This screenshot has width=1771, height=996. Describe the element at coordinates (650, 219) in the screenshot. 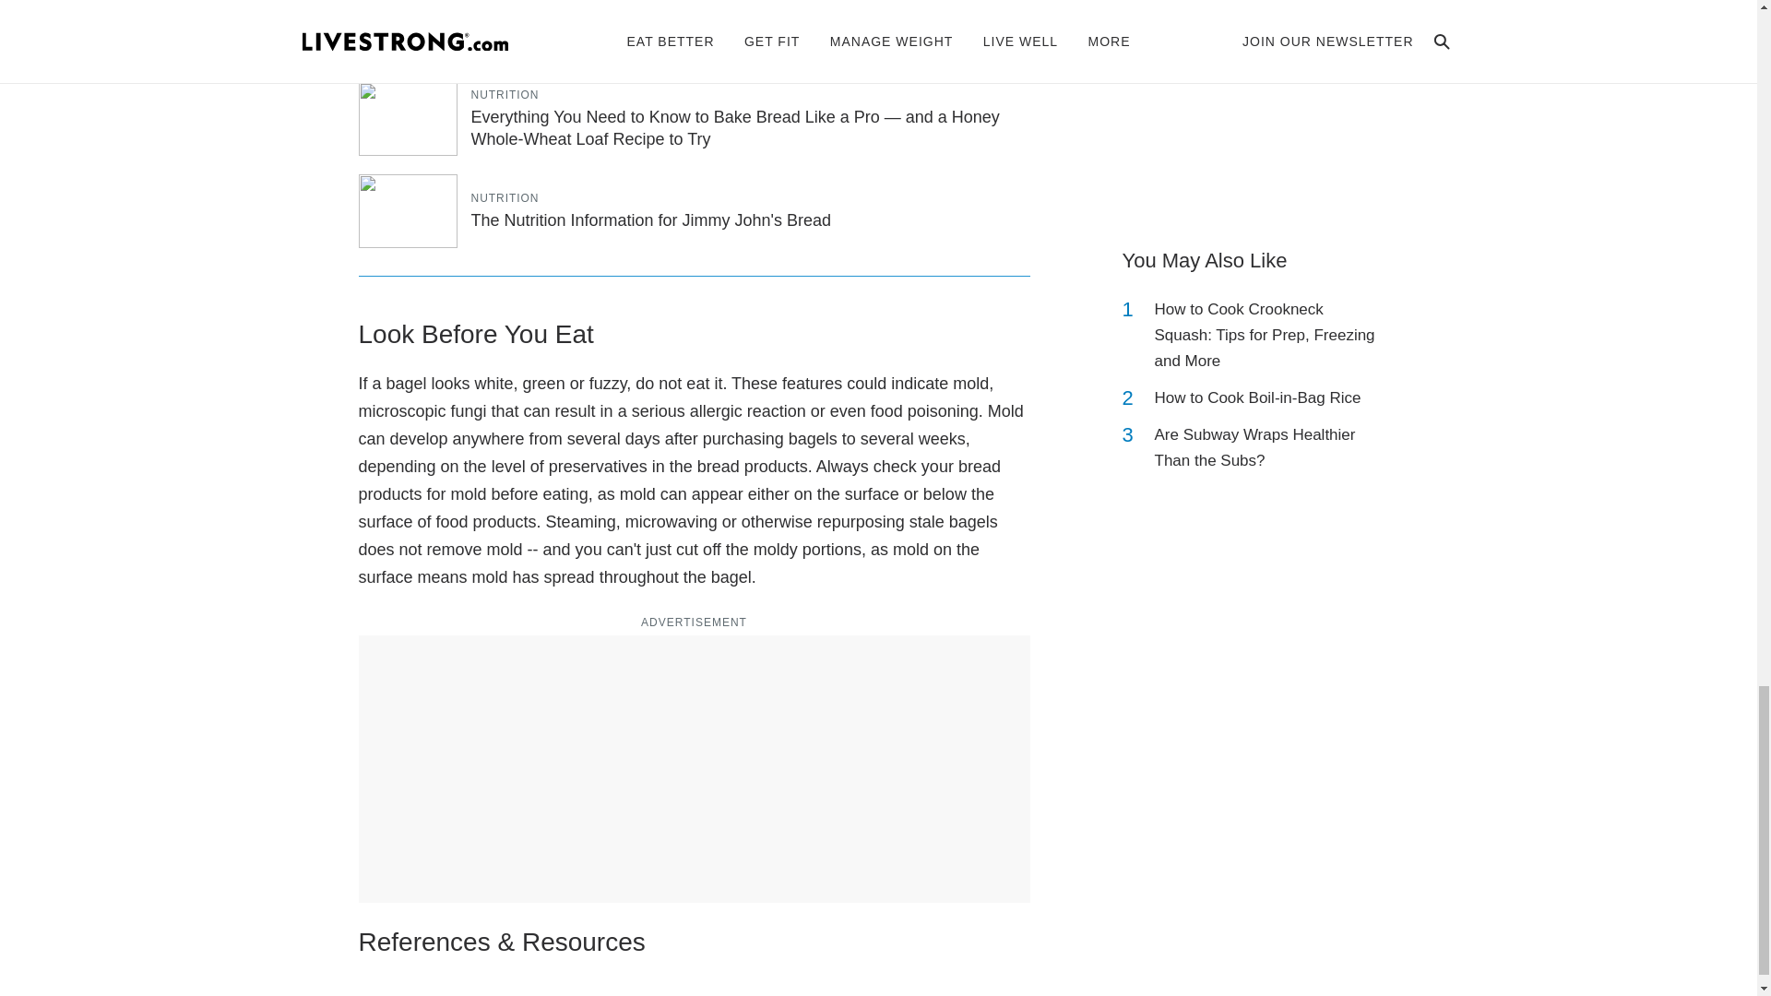

I see `The Nutrition Information for Jimmy John's Bread` at that location.